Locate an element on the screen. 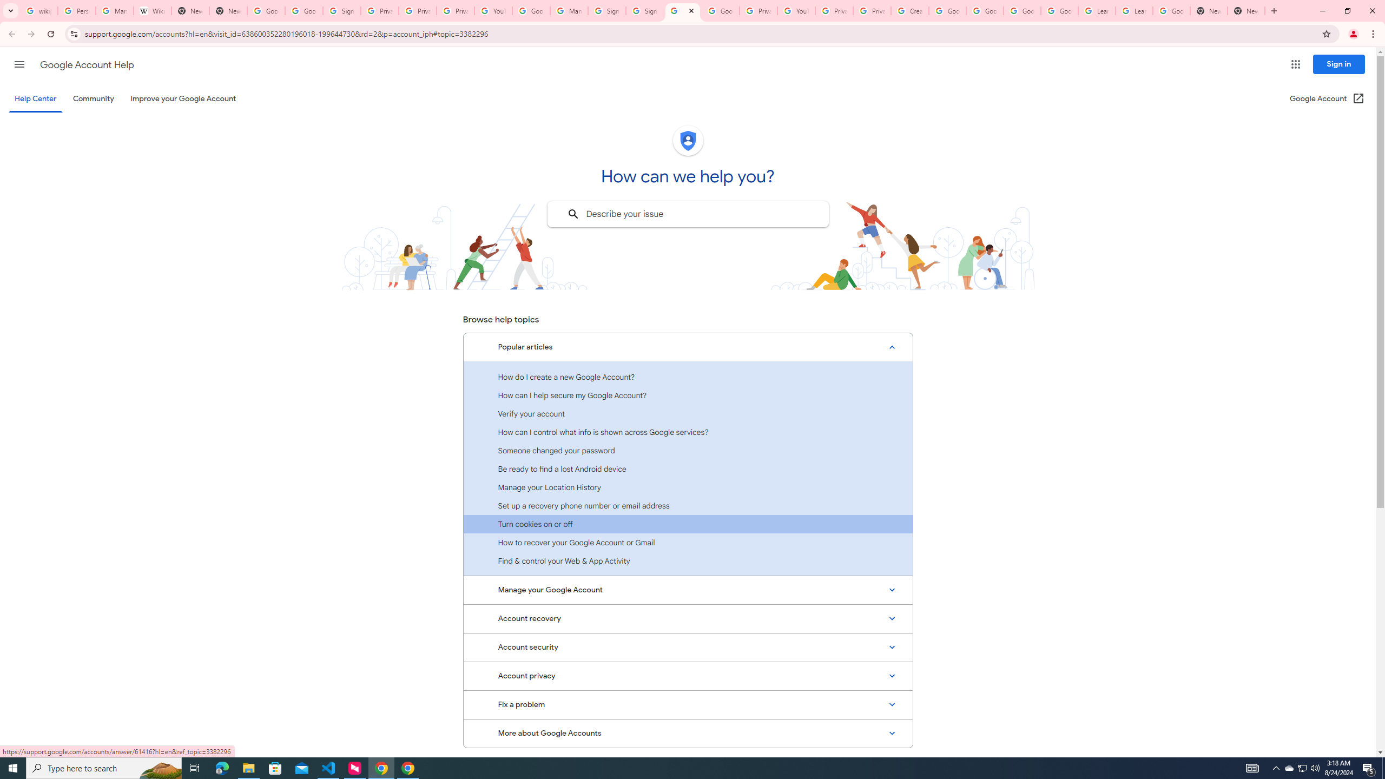 Image resolution: width=1385 pixels, height=779 pixels. YouTube is located at coordinates (796, 11).